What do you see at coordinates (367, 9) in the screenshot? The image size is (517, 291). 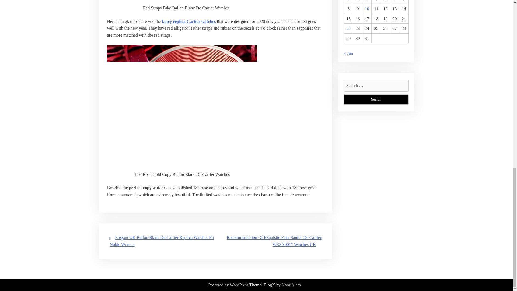 I see `10` at bounding box center [367, 9].